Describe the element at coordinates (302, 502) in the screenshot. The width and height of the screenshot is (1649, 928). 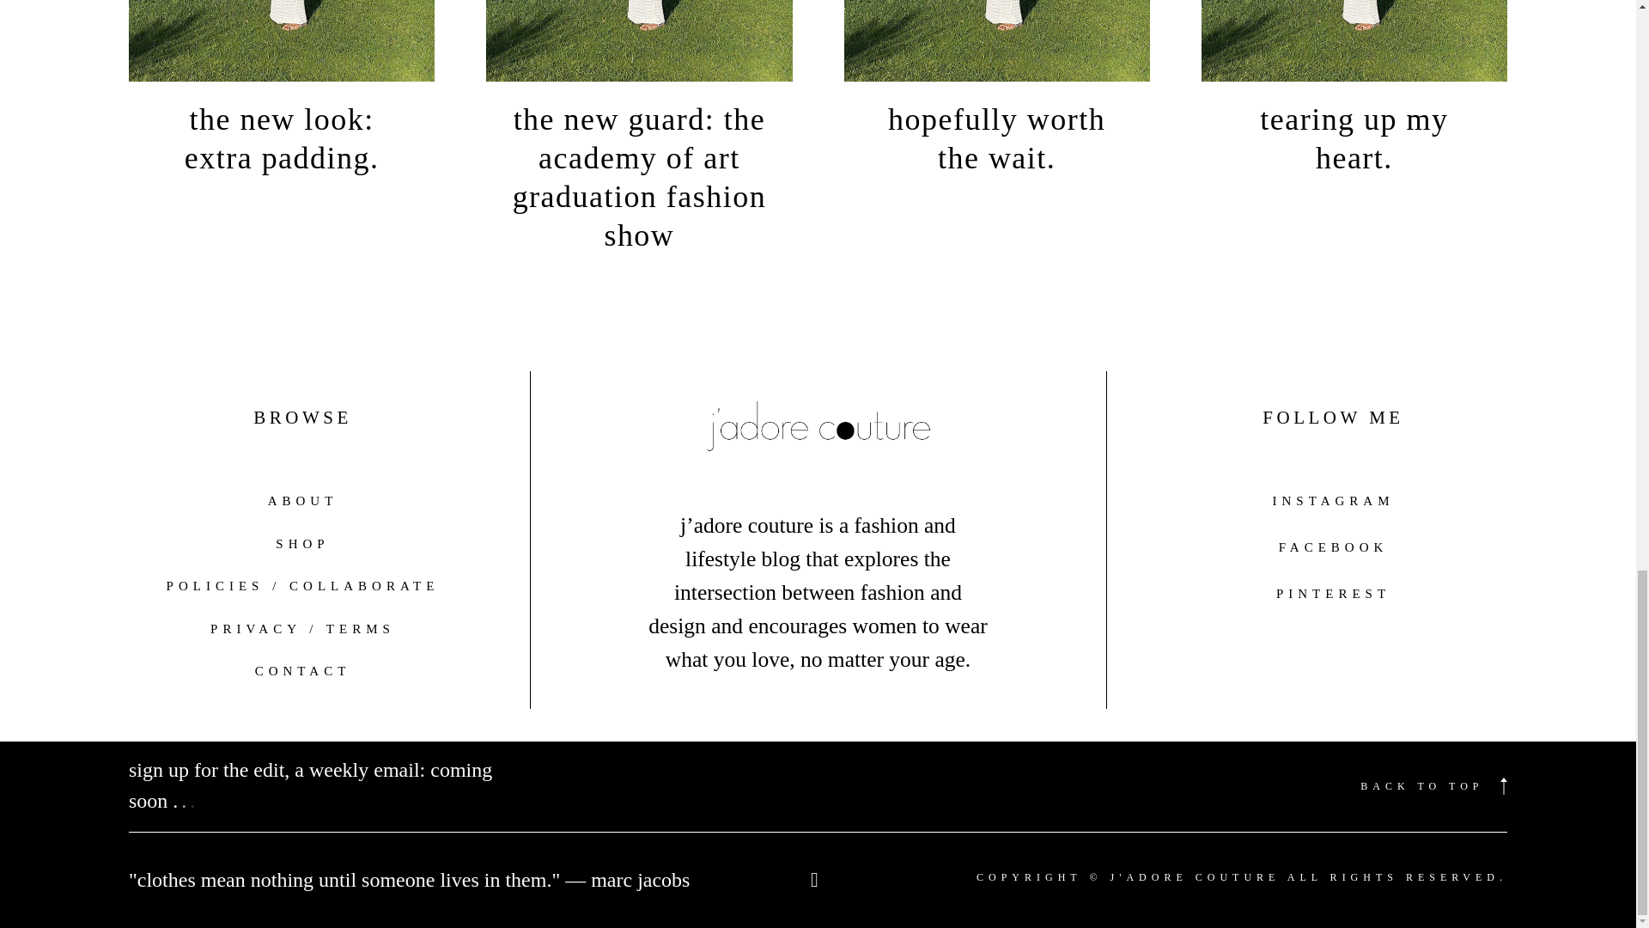
I see `ABOUT` at that location.